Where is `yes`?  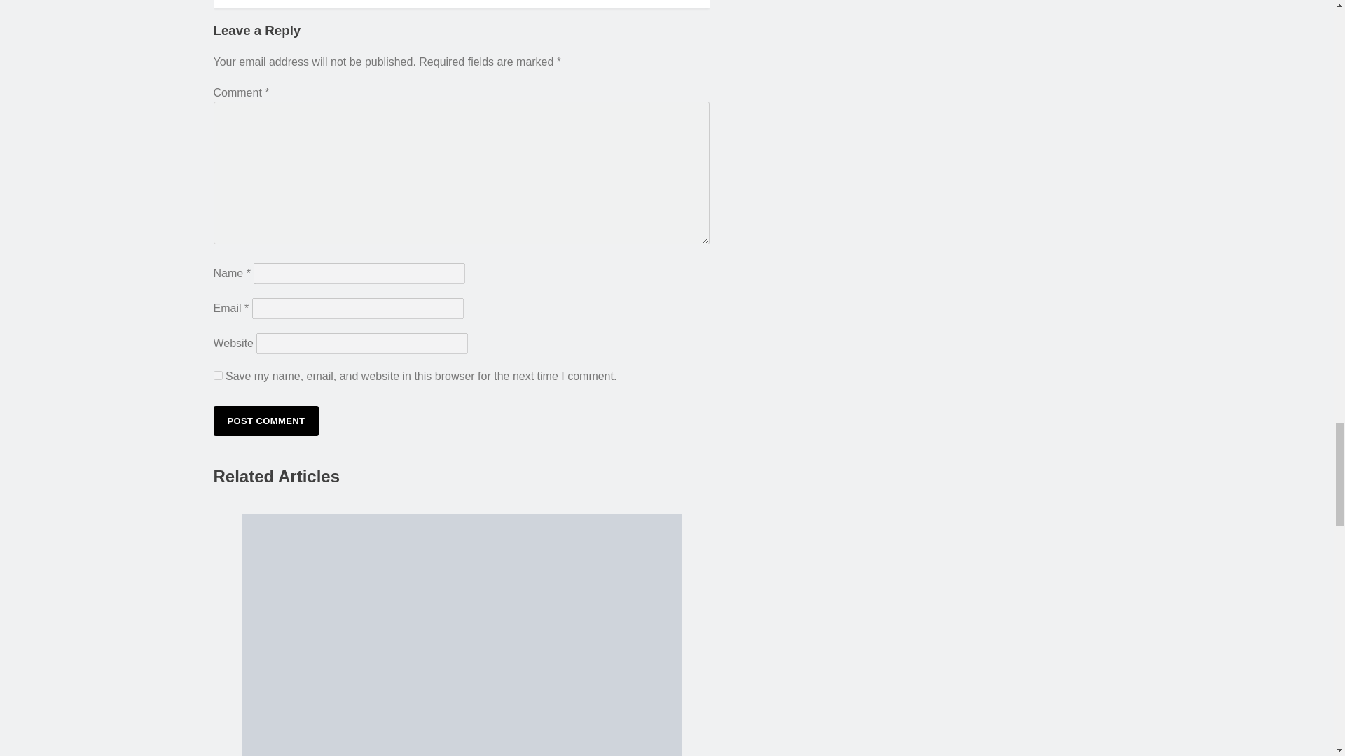
yes is located at coordinates (217, 375).